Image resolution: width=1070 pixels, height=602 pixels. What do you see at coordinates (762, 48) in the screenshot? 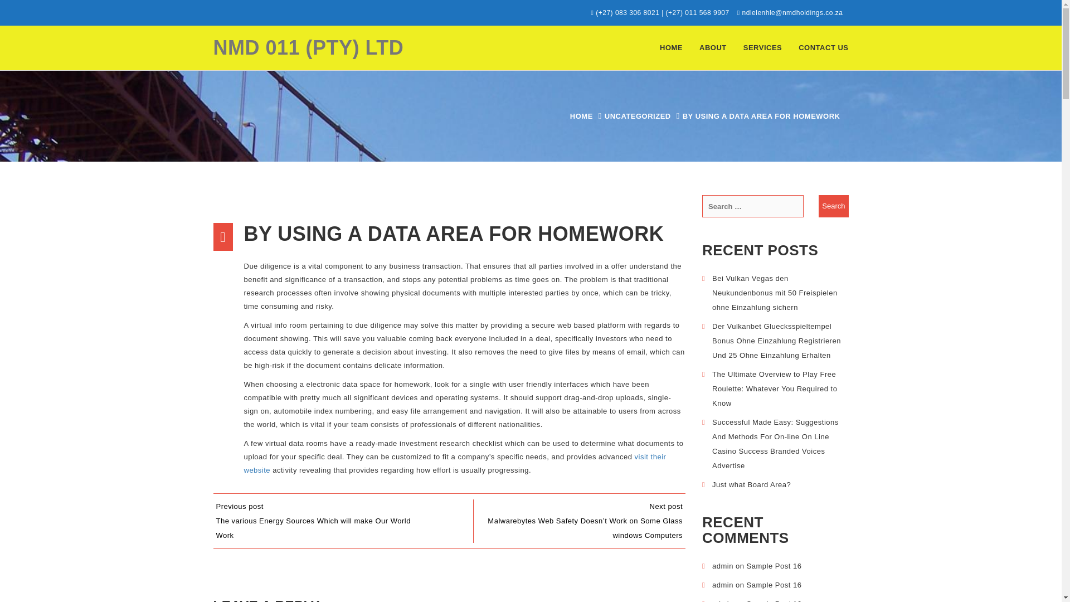
I see `Services` at bounding box center [762, 48].